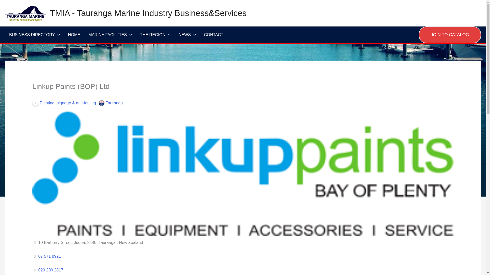 The height and width of the screenshot is (275, 490). I want to click on MARINA FACILITIES, so click(110, 35).